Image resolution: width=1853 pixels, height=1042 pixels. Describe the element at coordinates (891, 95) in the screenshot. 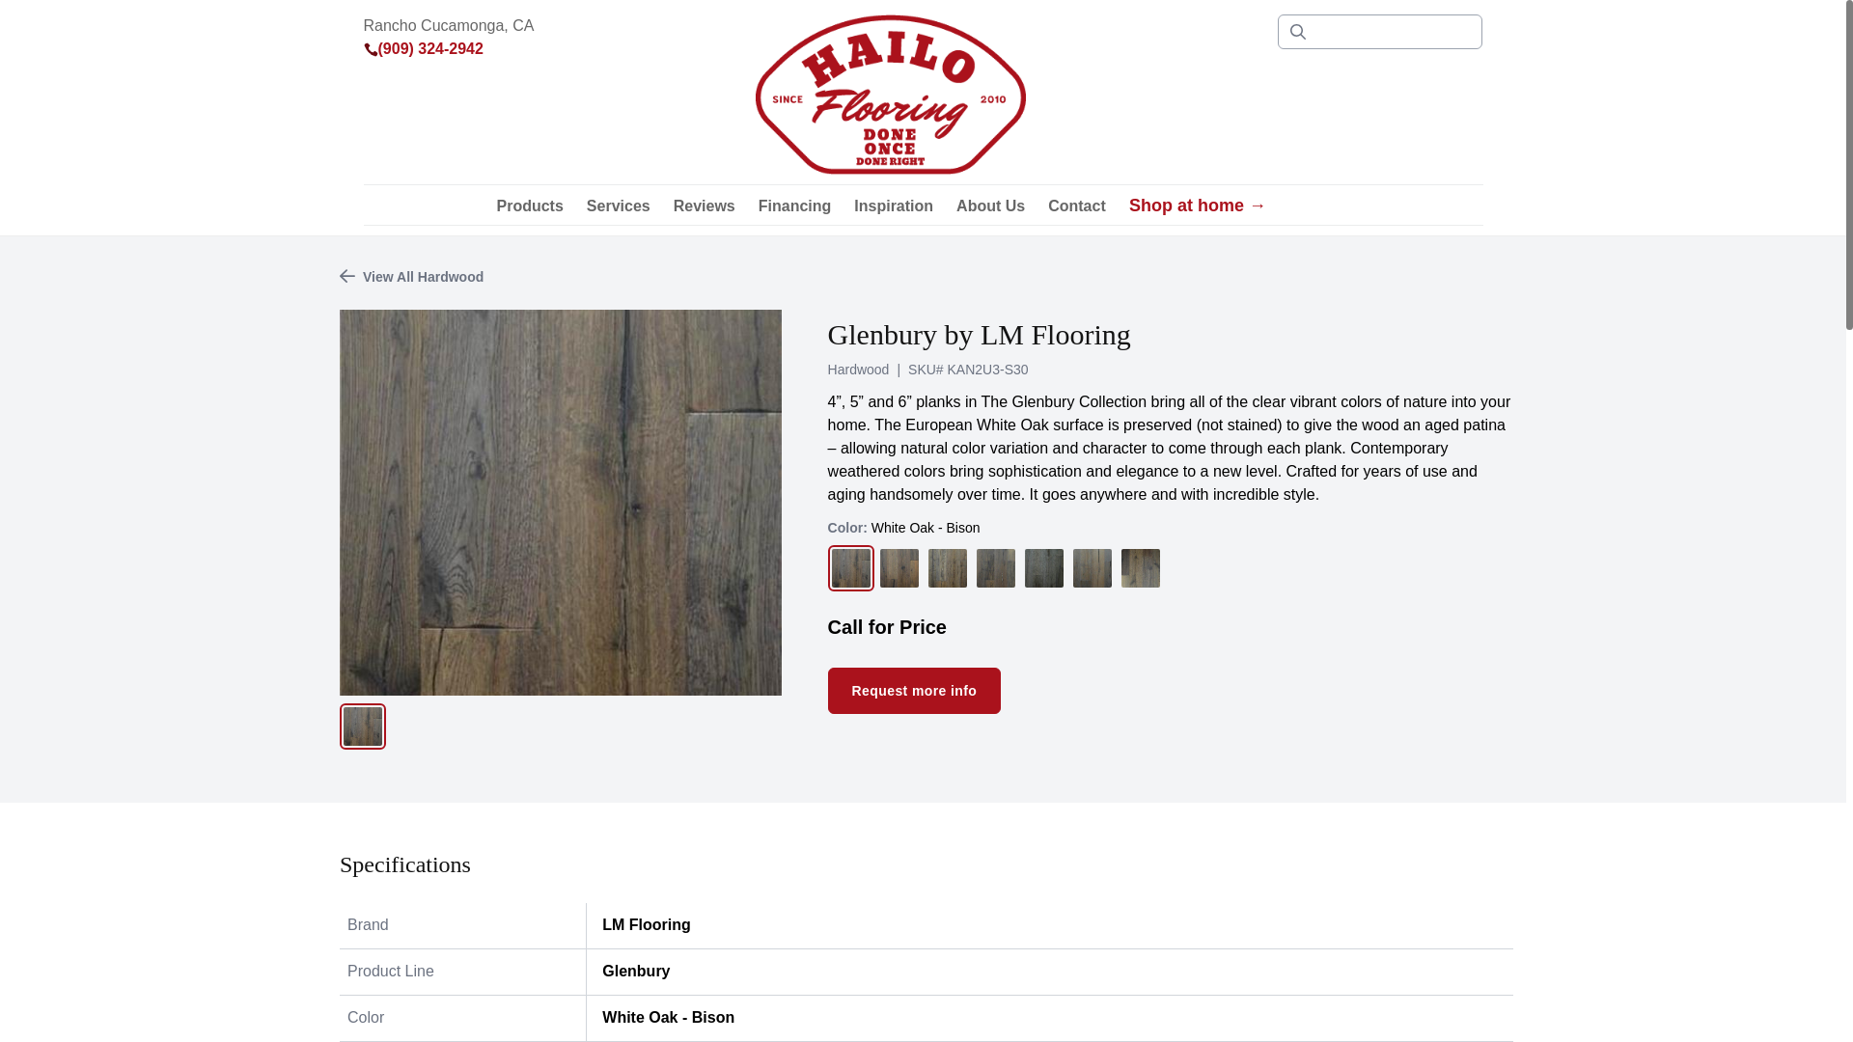

I see `Hailo Flooring` at that location.